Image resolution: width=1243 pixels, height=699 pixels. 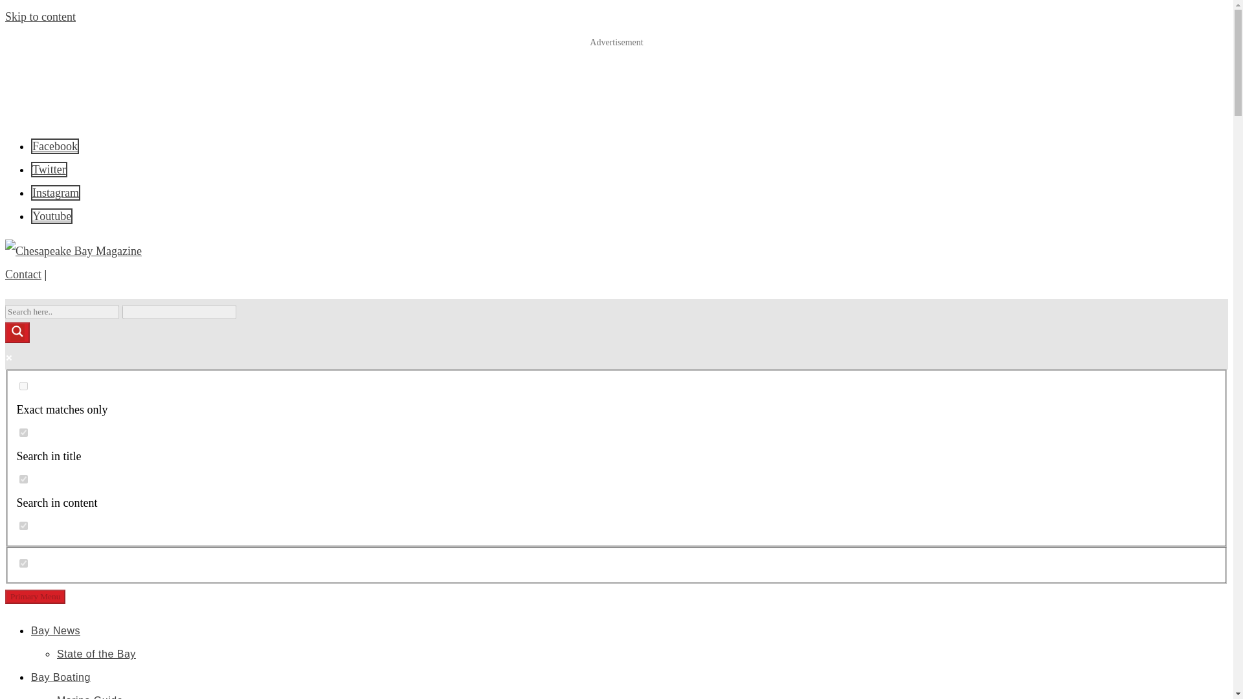 What do you see at coordinates (23, 479) in the screenshot?
I see `content` at bounding box center [23, 479].